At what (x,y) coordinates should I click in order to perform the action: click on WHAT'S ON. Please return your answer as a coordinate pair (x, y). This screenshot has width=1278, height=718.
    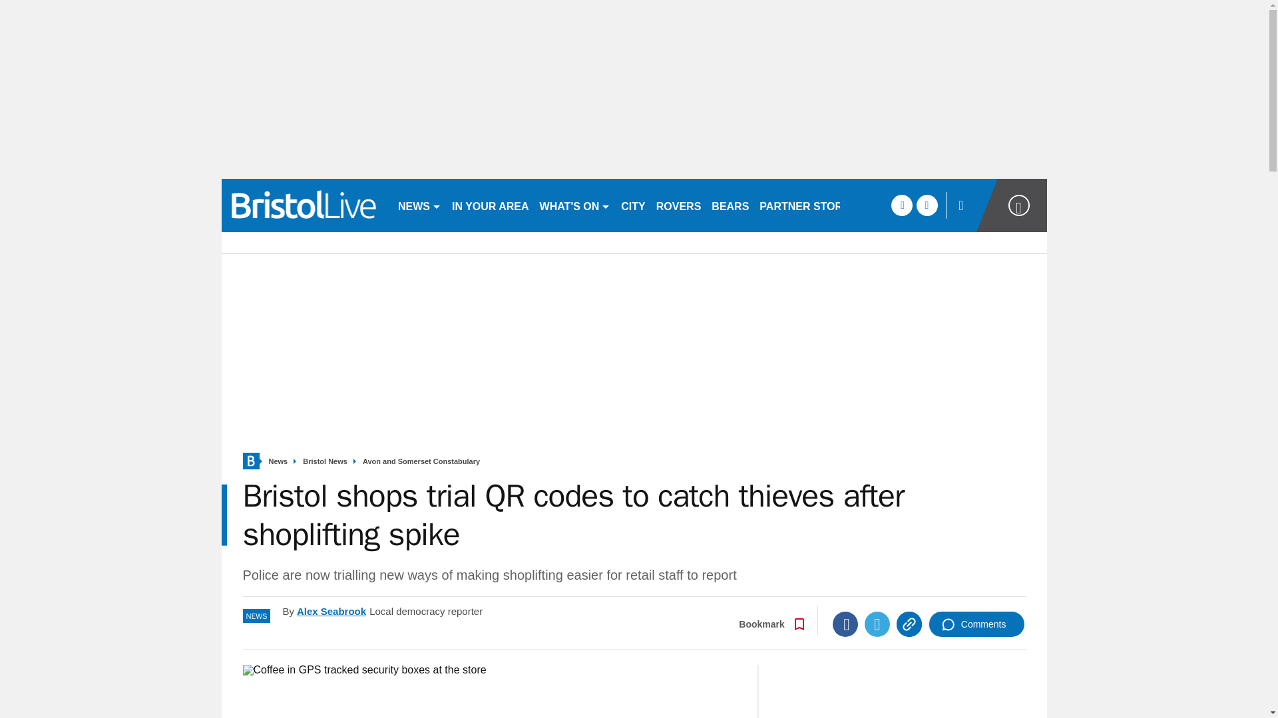
    Looking at the image, I should click on (575, 205).